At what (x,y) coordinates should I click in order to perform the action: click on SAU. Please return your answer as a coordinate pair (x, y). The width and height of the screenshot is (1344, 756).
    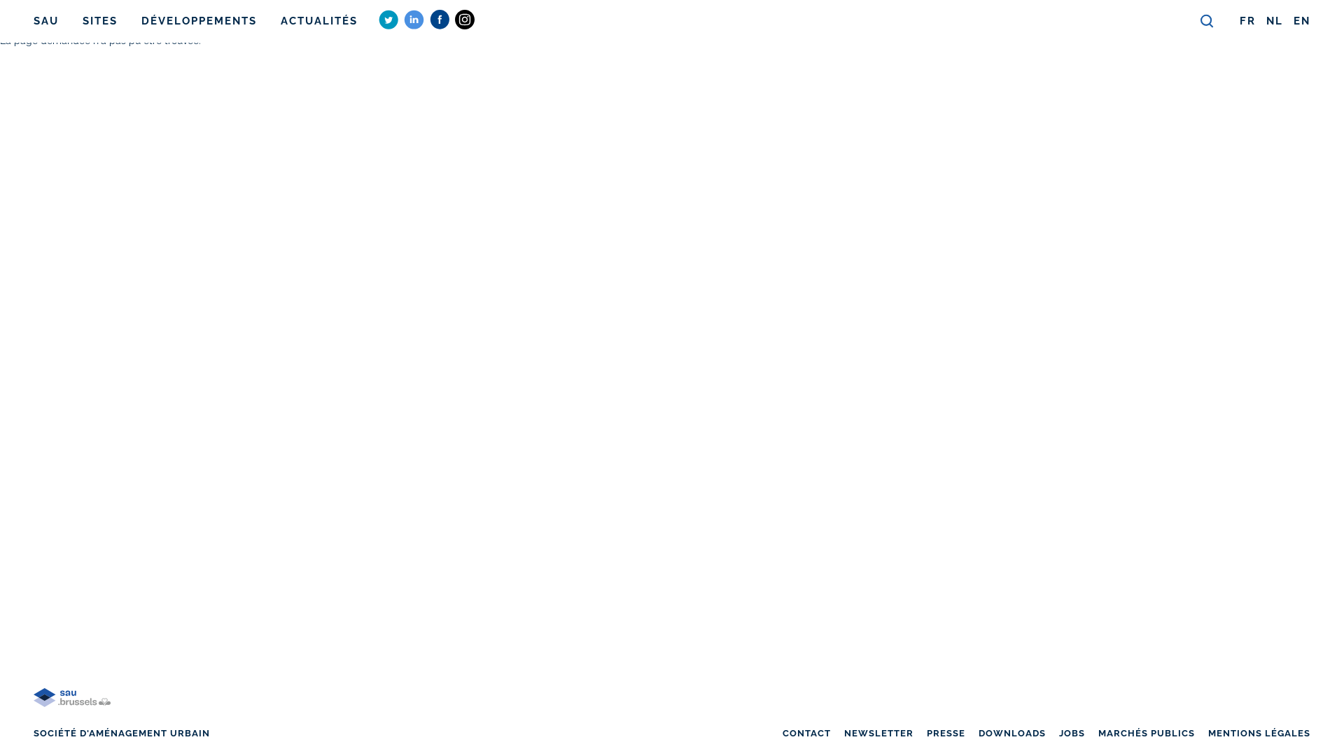
    Looking at the image, I should click on (46, 21).